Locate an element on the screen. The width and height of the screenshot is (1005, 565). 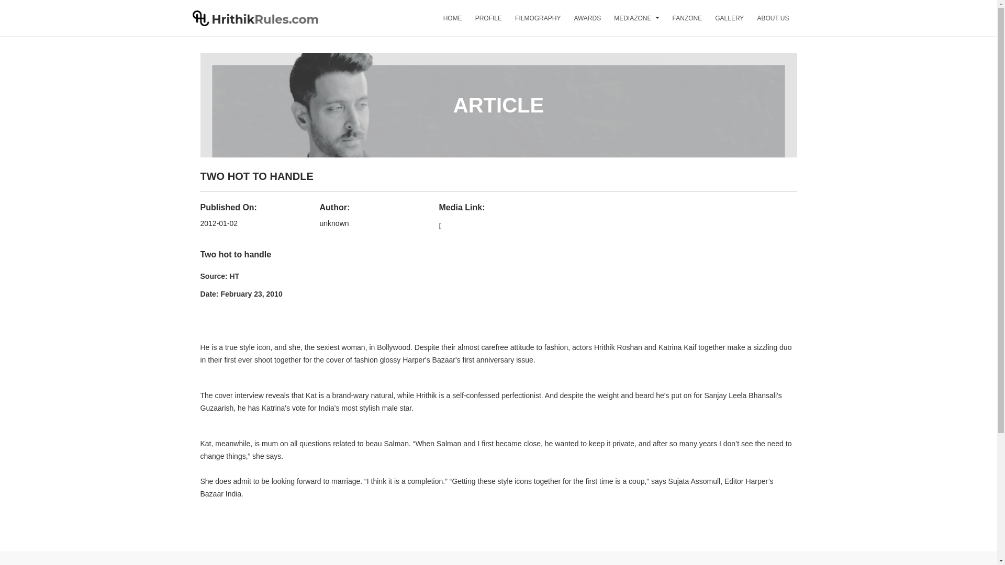
PROFILE is located at coordinates (482, 22).